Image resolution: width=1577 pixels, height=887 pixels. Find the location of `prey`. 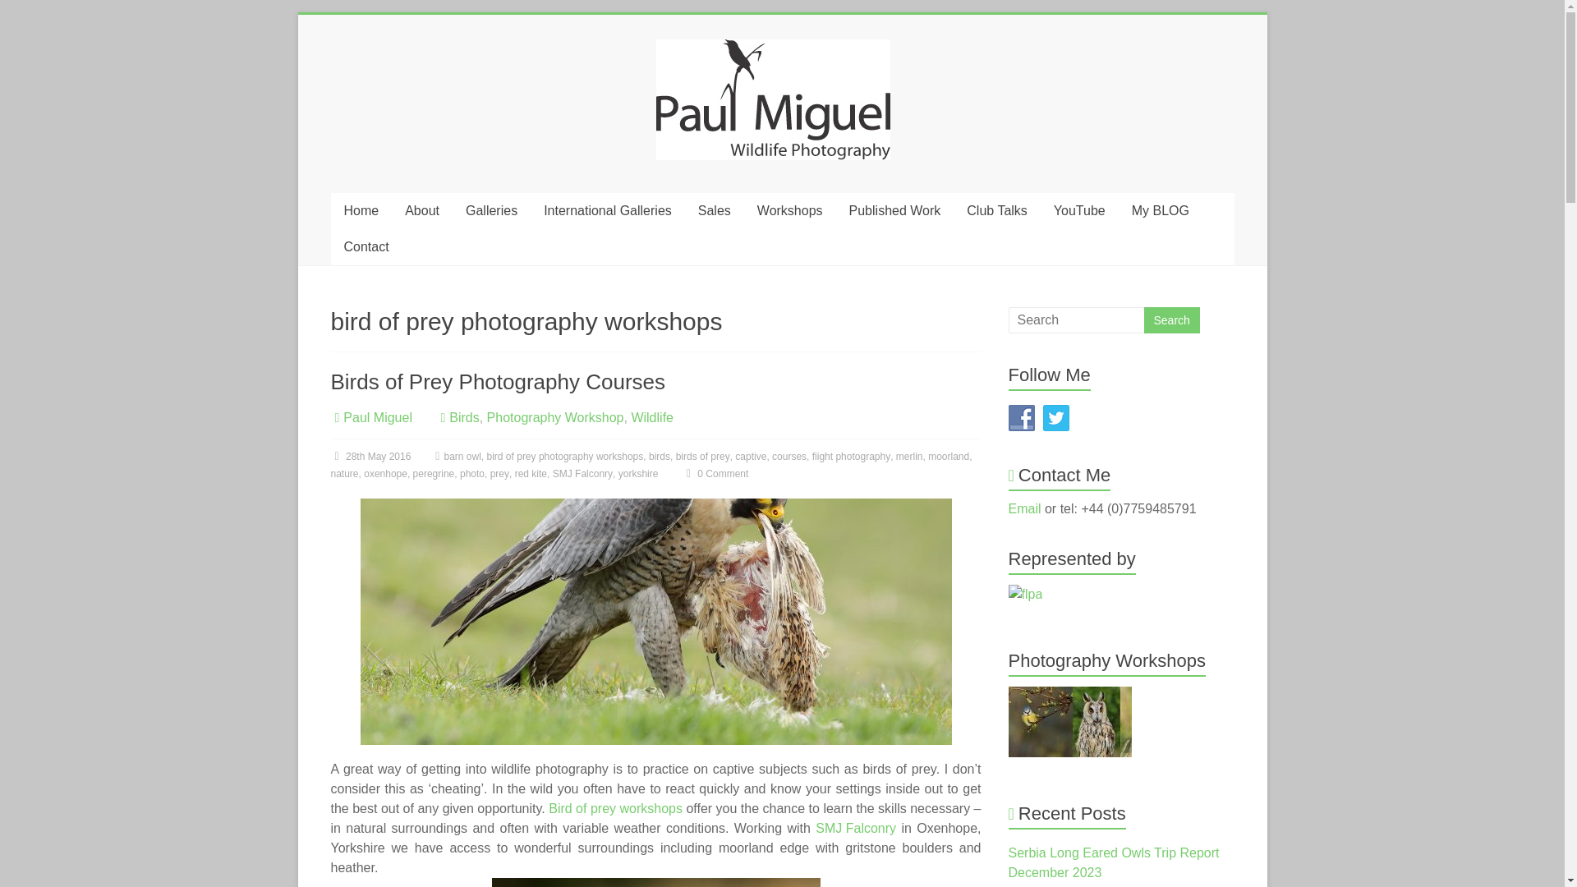

prey is located at coordinates (499, 474).